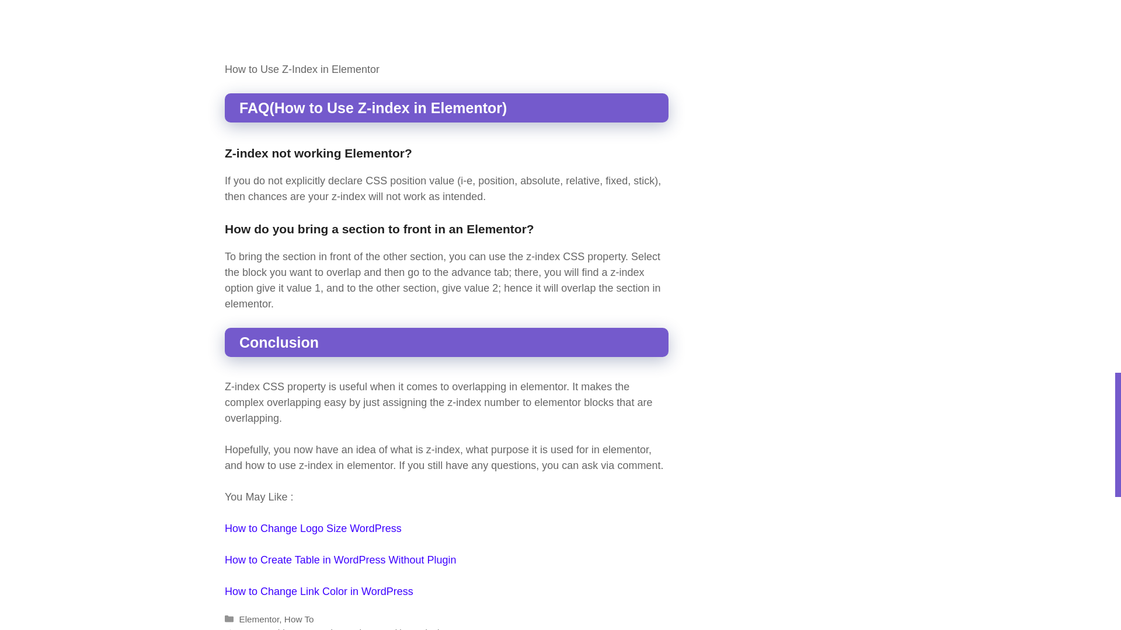 The width and height of the screenshot is (1121, 630). What do you see at coordinates (319, 591) in the screenshot?
I see `How to Change Link Color in WordPress` at bounding box center [319, 591].